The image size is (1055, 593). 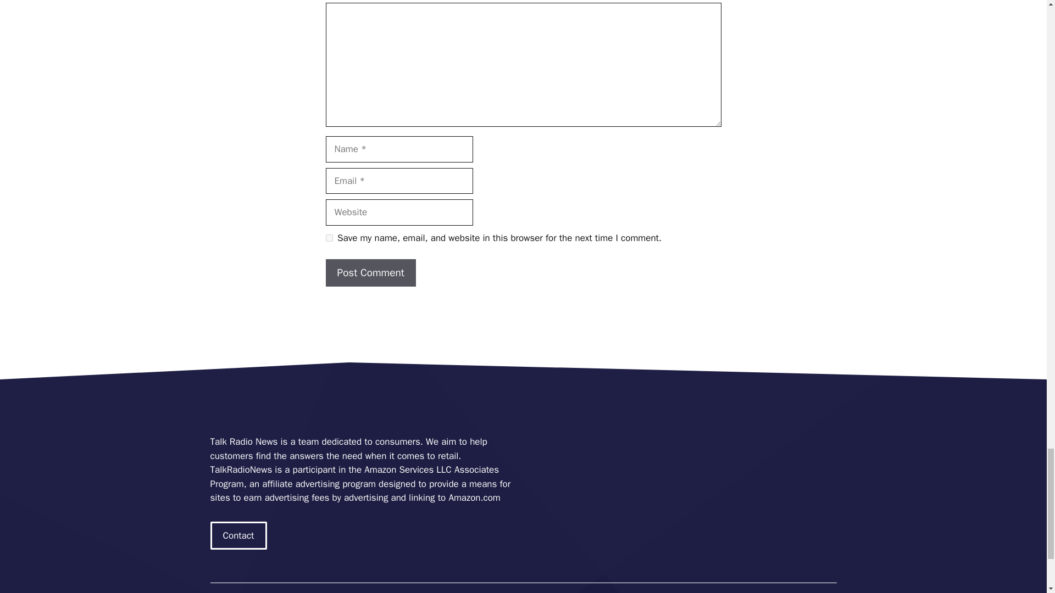 What do you see at coordinates (238, 536) in the screenshot?
I see `Contact` at bounding box center [238, 536].